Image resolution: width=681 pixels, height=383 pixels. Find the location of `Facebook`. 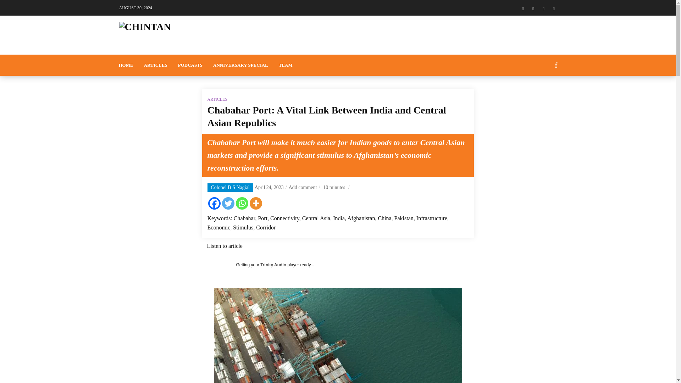

Facebook is located at coordinates (214, 203).